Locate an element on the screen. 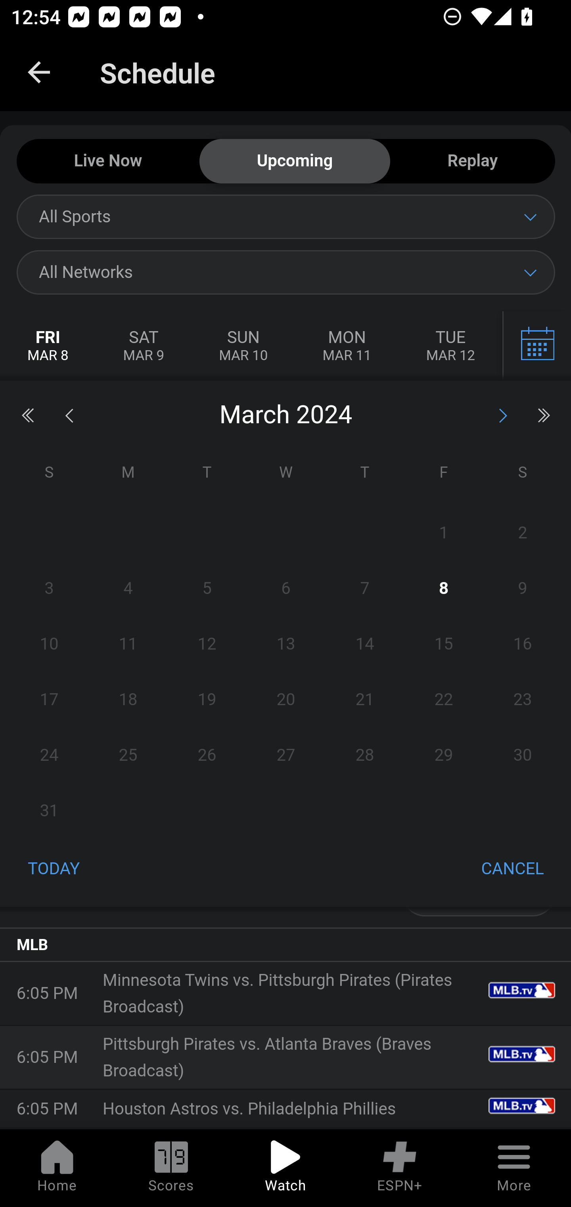 The image size is (571, 1207). Home is located at coordinates (57, 1168).